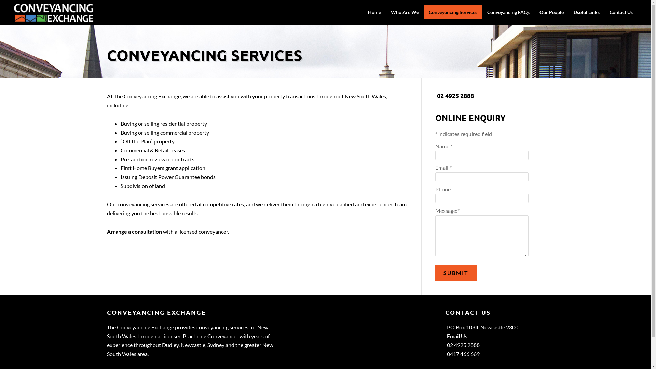 The height and width of the screenshot is (369, 656). What do you see at coordinates (455, 96) in the screenshot?
I see `02 4925 2888` at bounding box center [455, 96].